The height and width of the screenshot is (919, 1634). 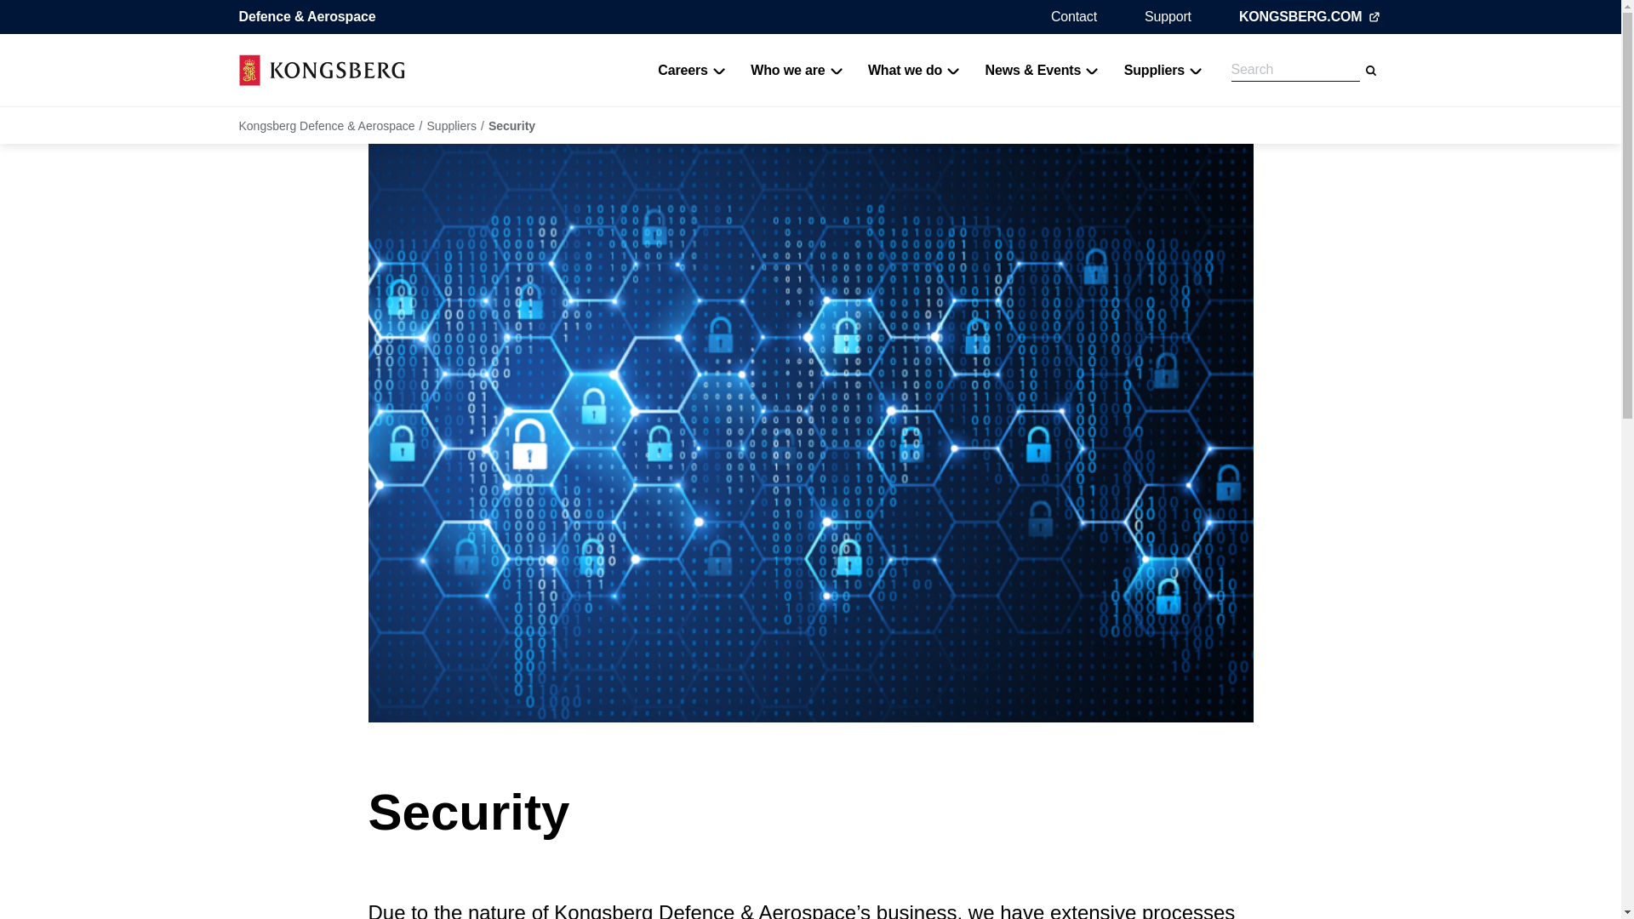 What do you see at coordinates (797, 70) in the screenshot?
I see `Who we are` at bounding box center [797, 70].